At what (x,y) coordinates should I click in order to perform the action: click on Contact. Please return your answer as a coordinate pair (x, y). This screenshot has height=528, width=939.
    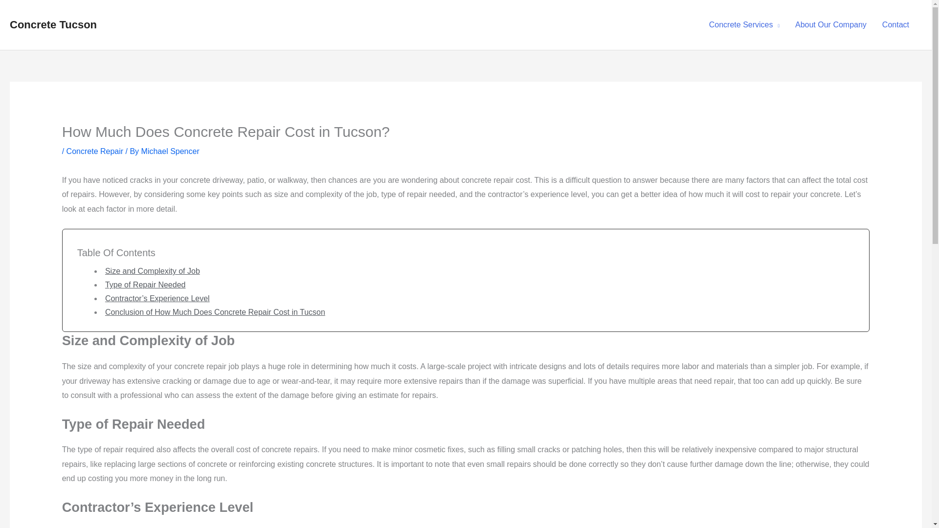
    Looking at the image, I should click on (895, 25).